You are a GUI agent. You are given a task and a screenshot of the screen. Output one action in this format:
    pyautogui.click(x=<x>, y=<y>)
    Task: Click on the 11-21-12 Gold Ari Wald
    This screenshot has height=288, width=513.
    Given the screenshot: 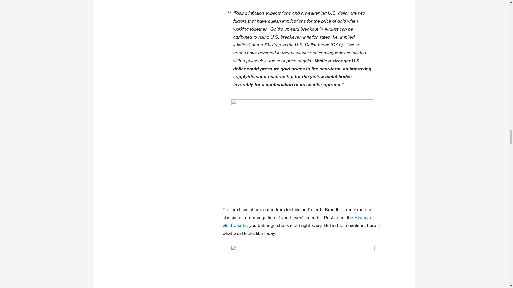 What is the action you would take?
    pyautogui.click(x=302, y=148)
    